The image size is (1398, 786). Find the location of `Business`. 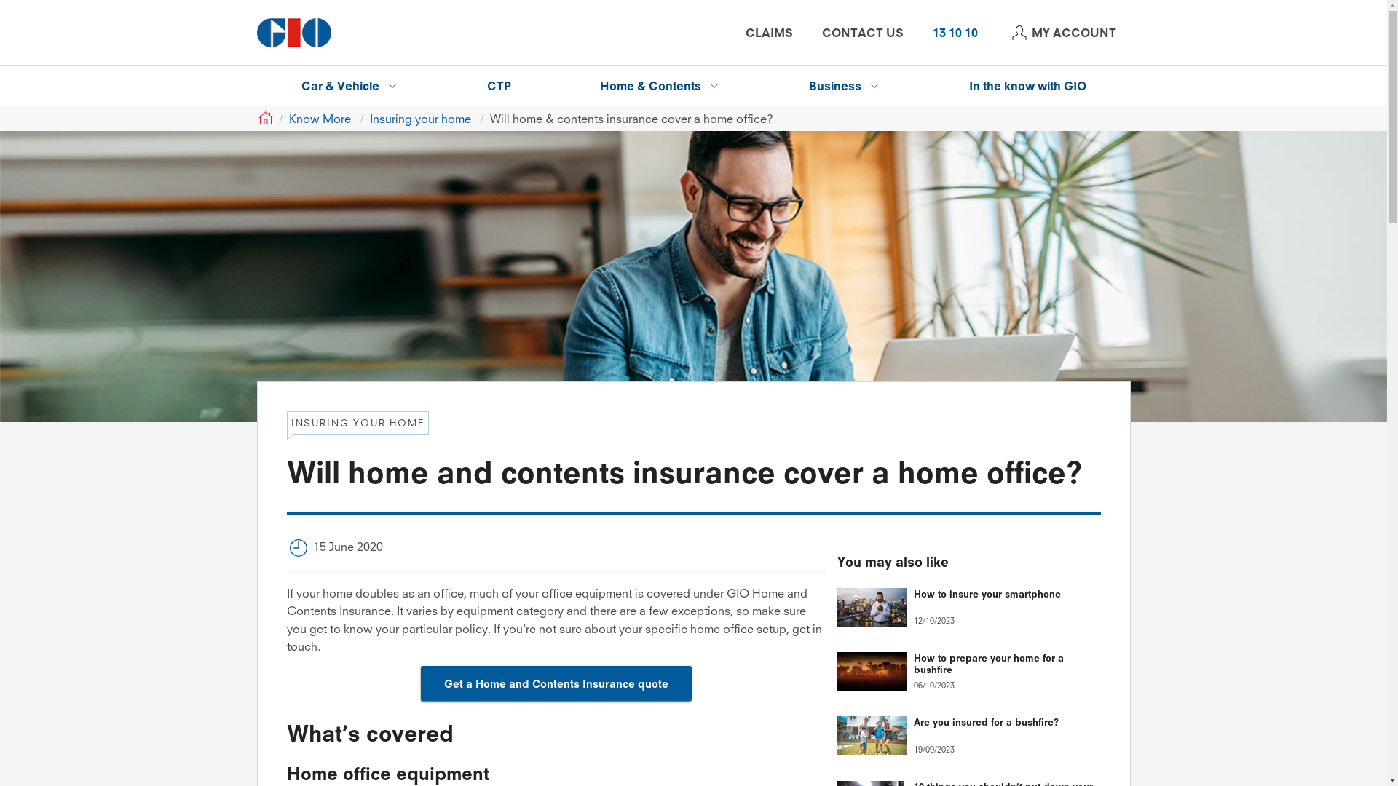

Business is located at coordinates (845, 86).